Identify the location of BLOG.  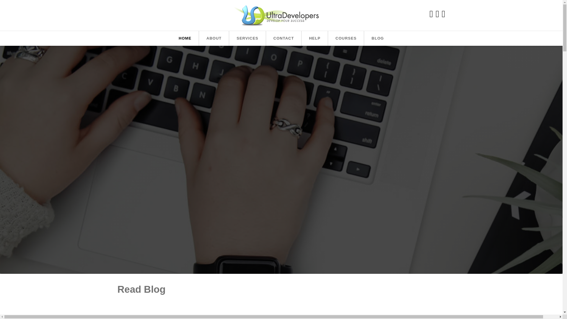
(377, 38).